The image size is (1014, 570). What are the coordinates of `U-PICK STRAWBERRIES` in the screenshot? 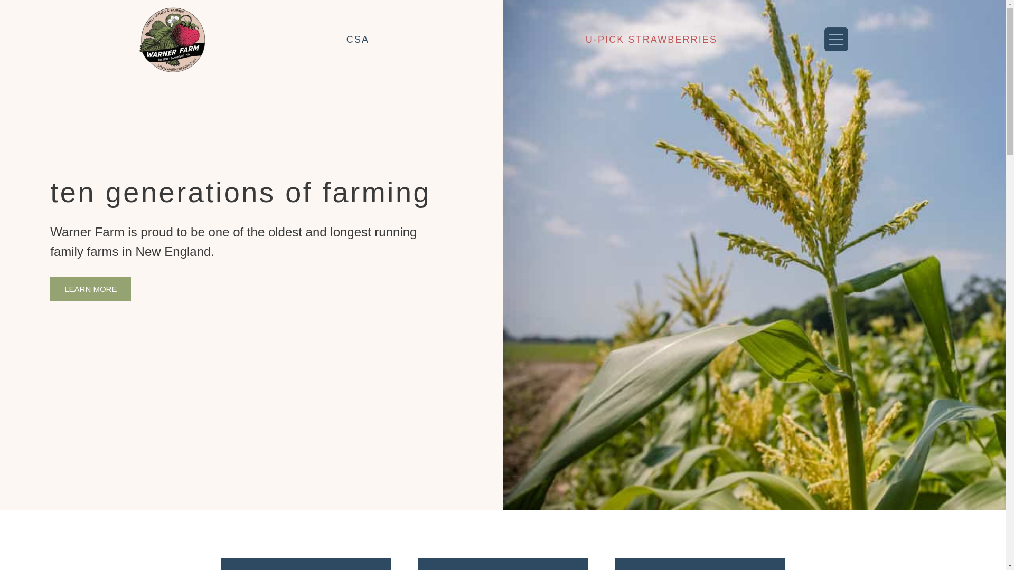 It's located at (651, 40).